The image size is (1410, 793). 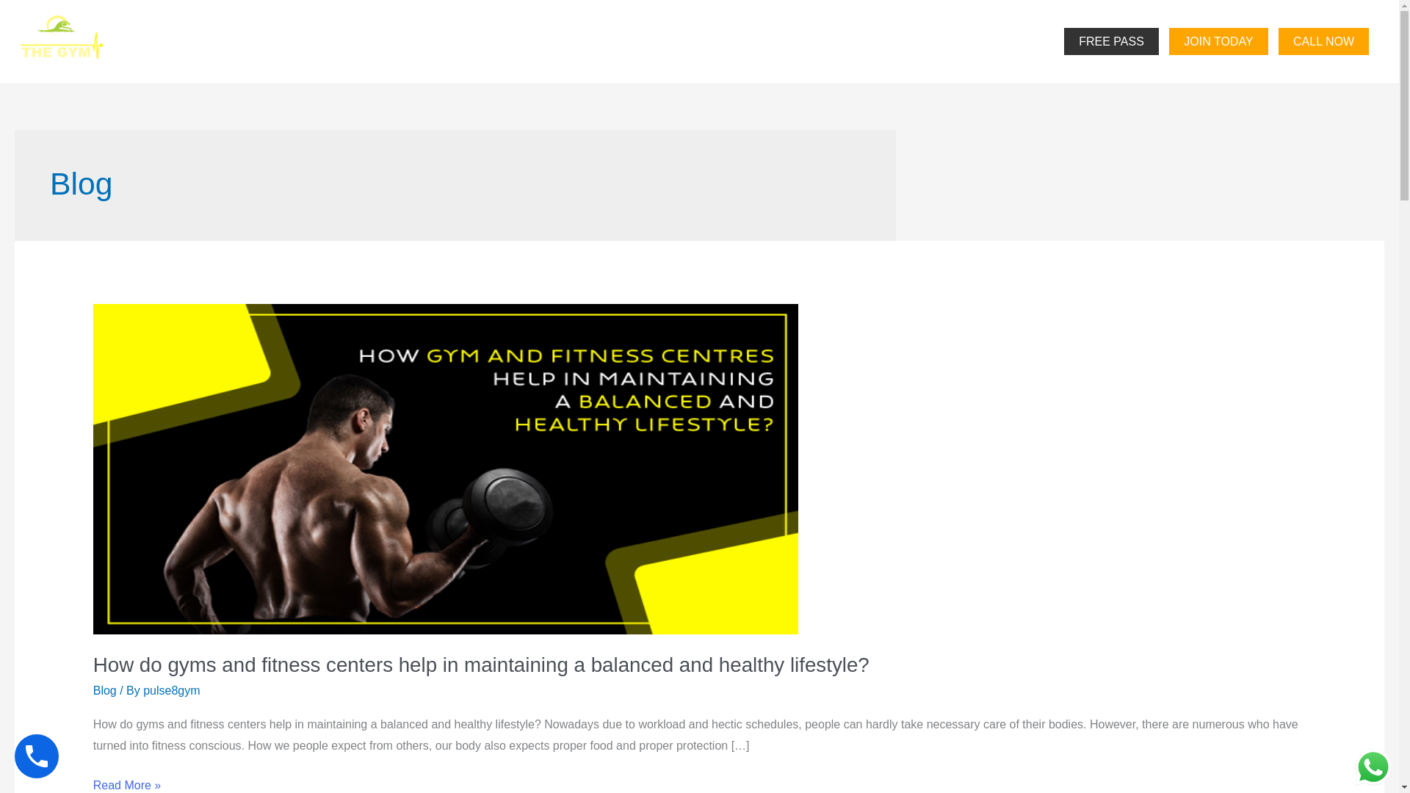 I want to click on FREE PASS, so click(x=1112, y=41).